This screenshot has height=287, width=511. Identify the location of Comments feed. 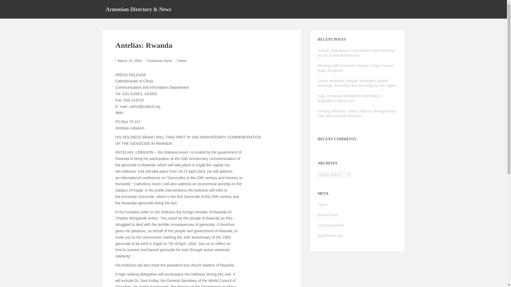
(331, 225).